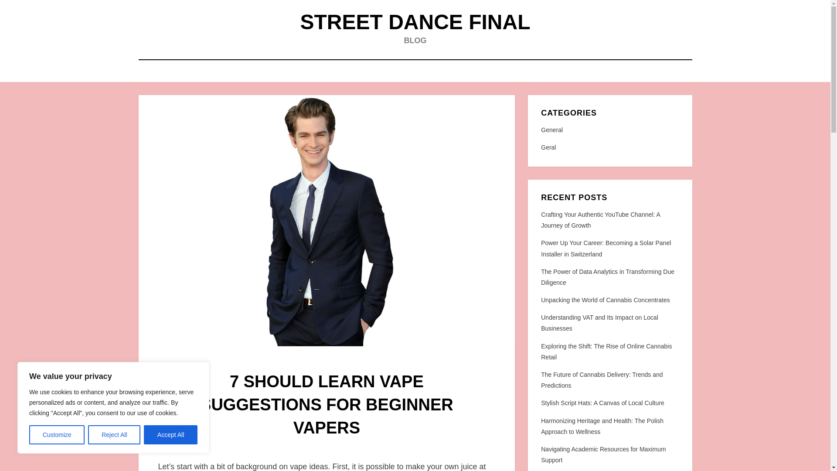  Describe the element at coordinates (609, 147) in the screenshot. I see `Geral` at that location.